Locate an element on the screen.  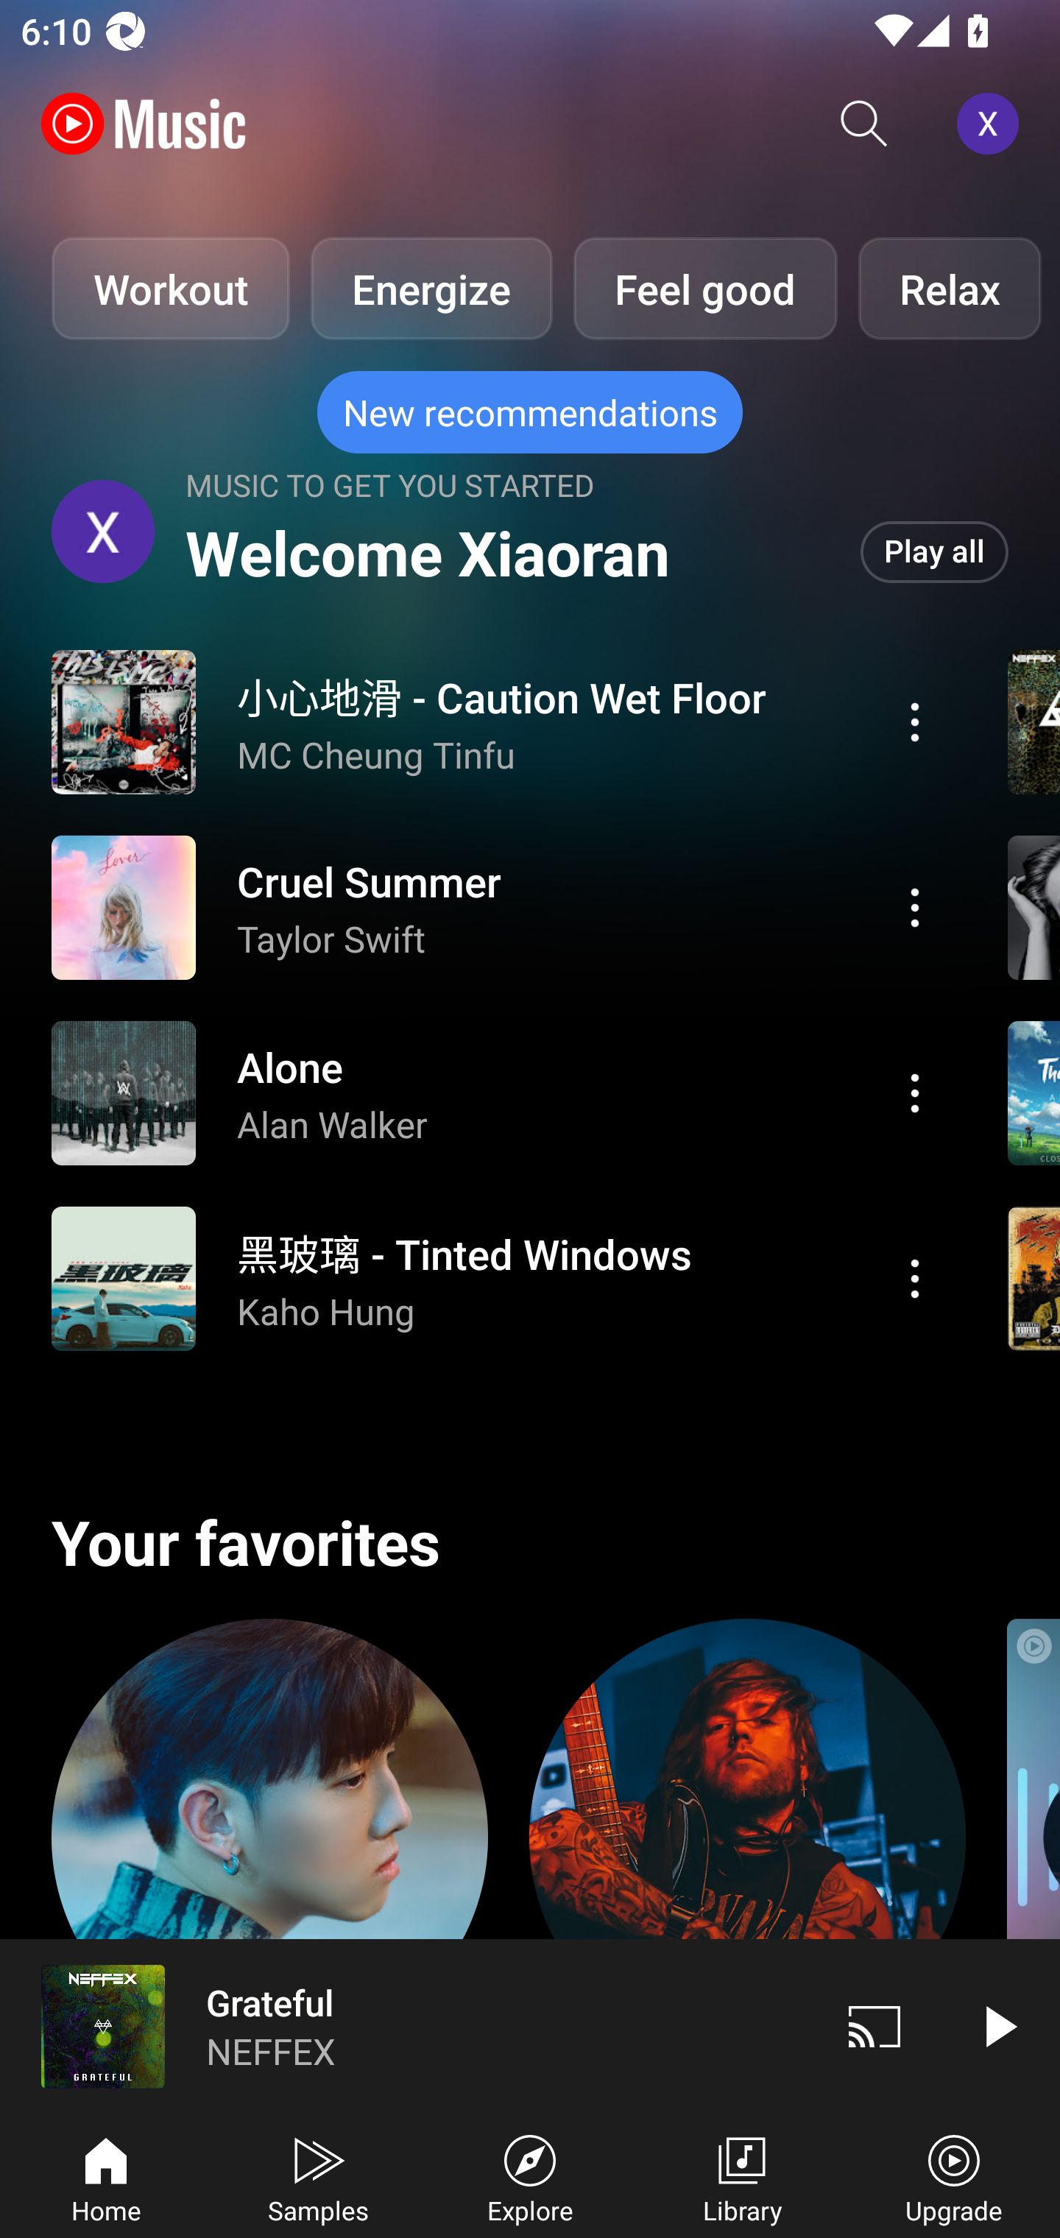
Cast. Disconnected is located at coordinates (875, 2026).